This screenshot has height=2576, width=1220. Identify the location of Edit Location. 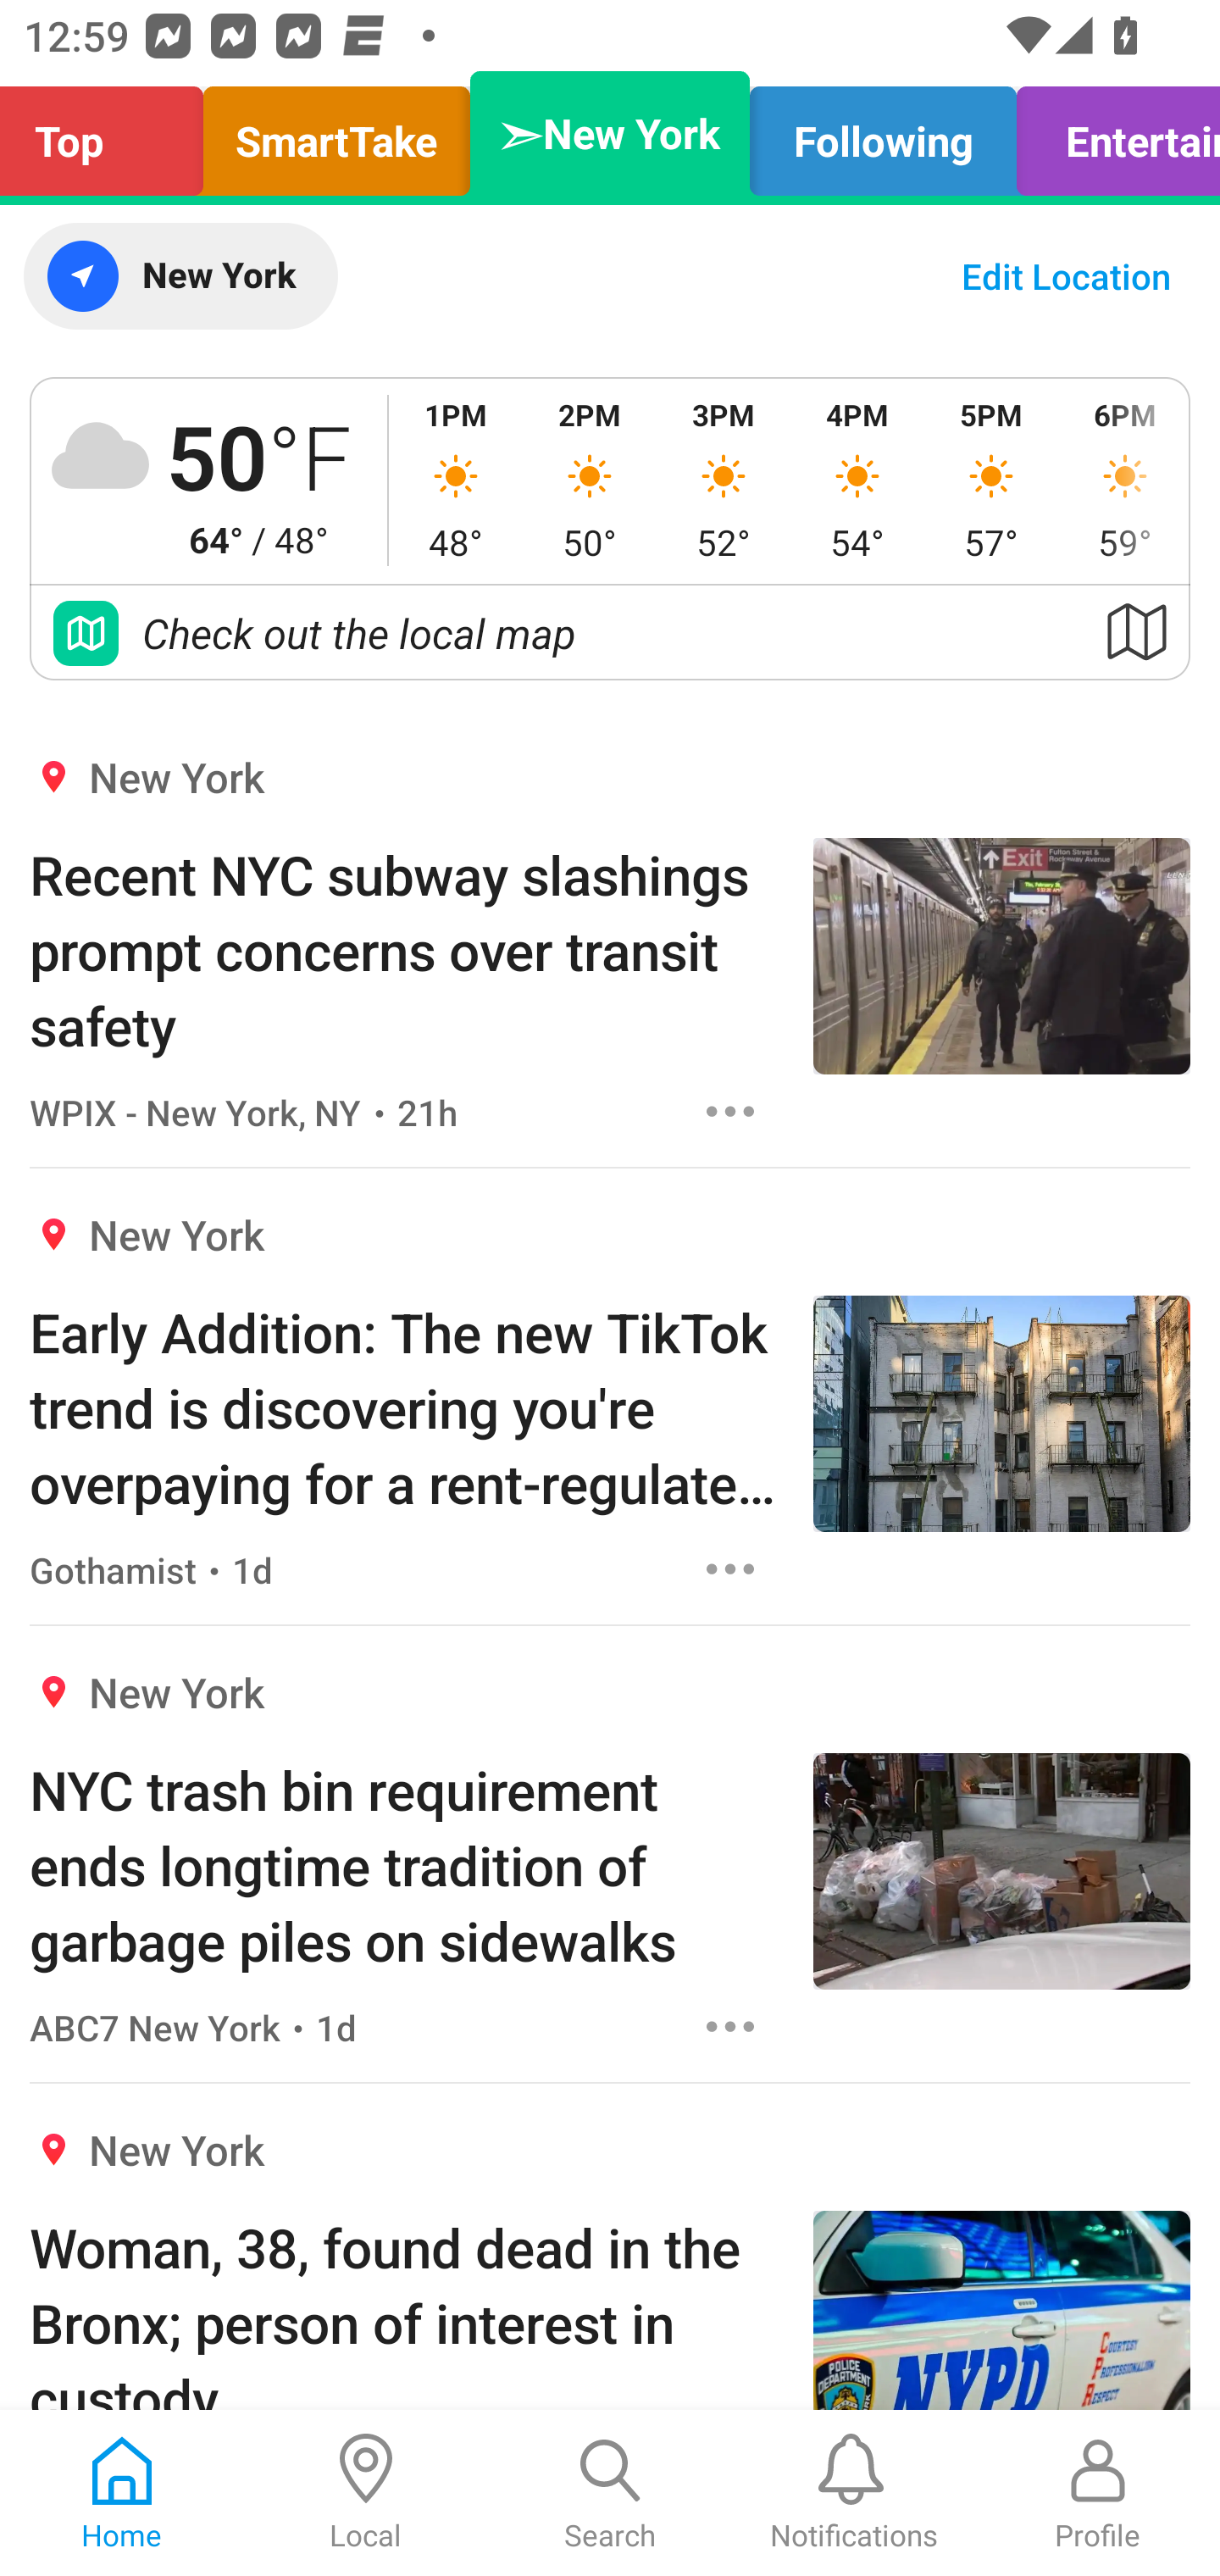
(1066, 276).